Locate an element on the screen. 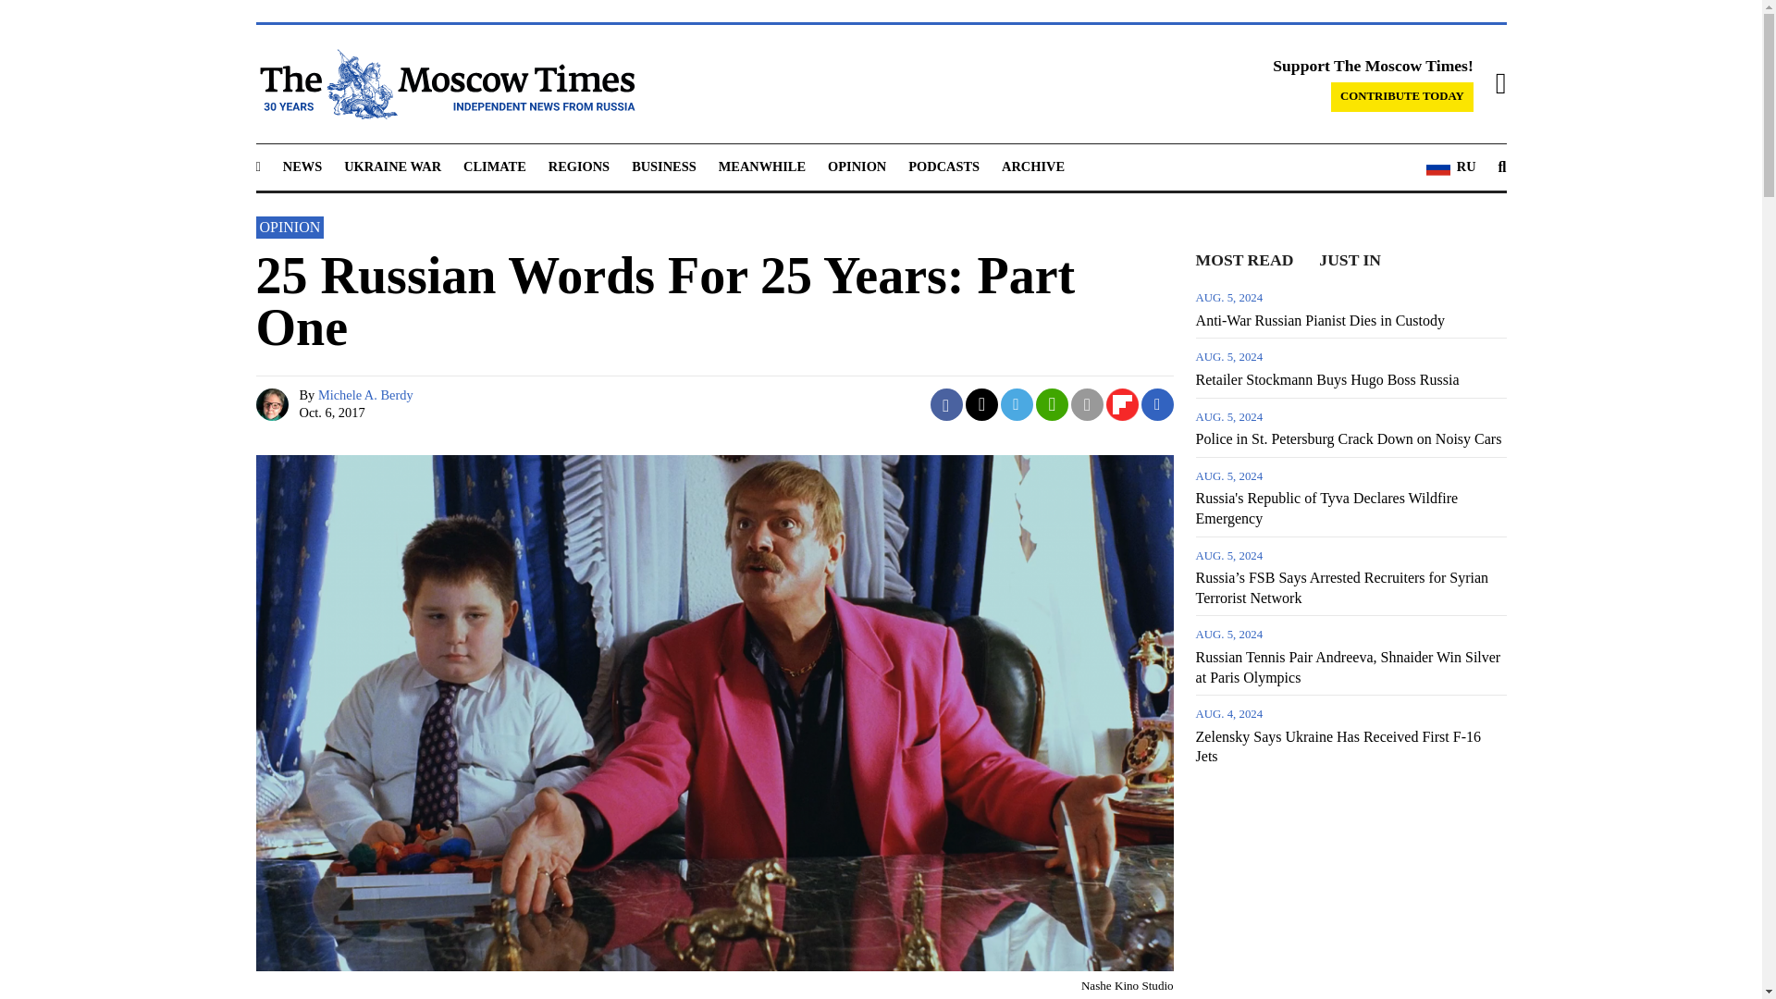 This screenshot has height=999, width=1776. ARCHIVE is located at coordinates (1032, 166).